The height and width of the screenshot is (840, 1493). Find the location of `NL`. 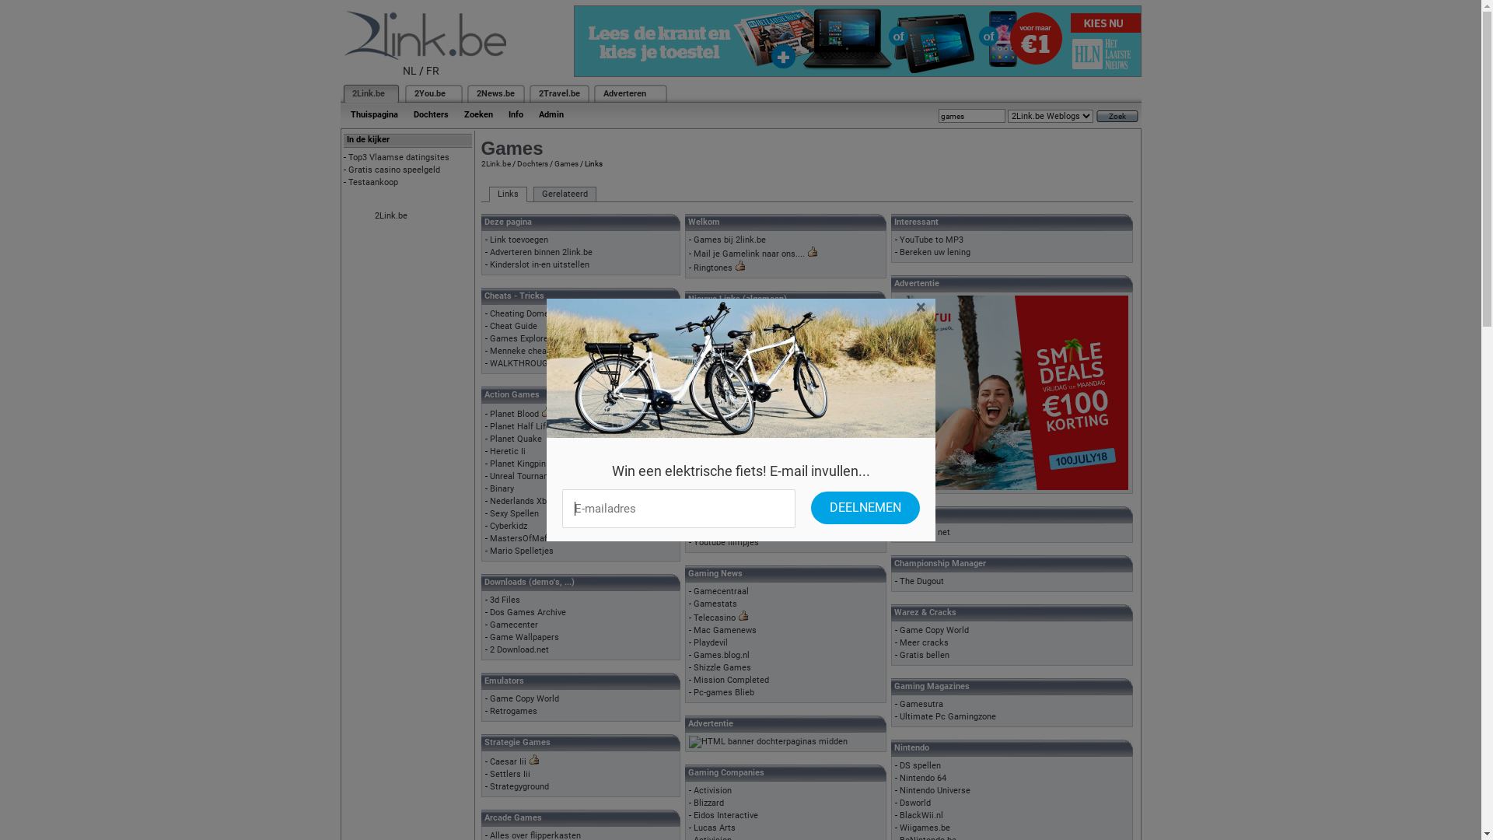

NL is located at coordinates (410, 71).